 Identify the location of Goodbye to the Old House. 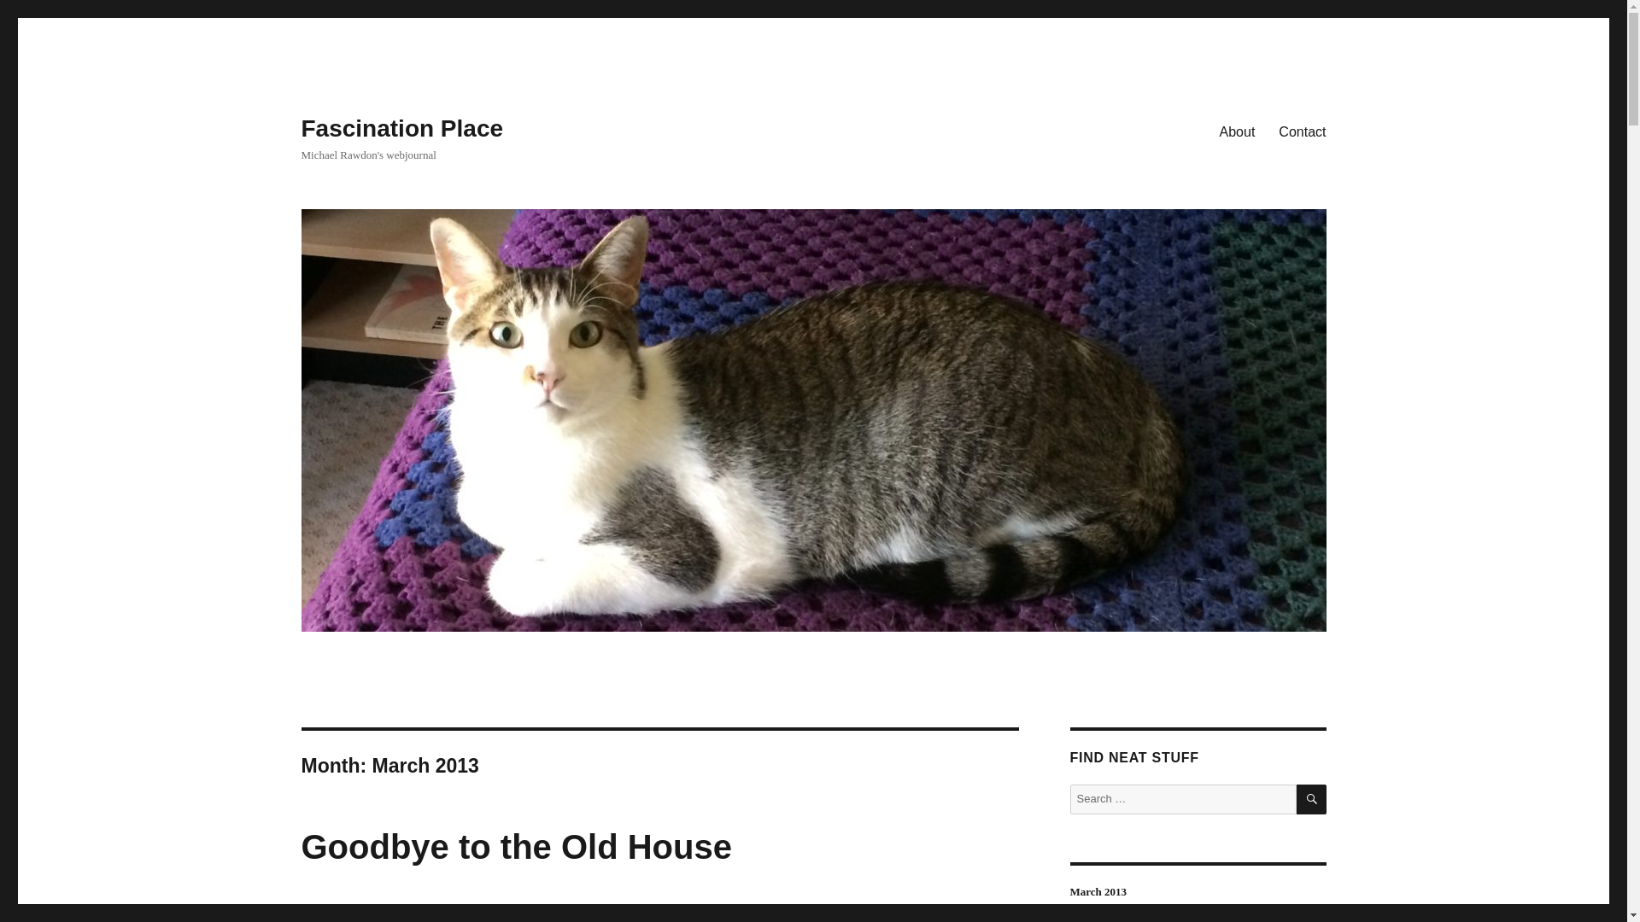
(516, 847).